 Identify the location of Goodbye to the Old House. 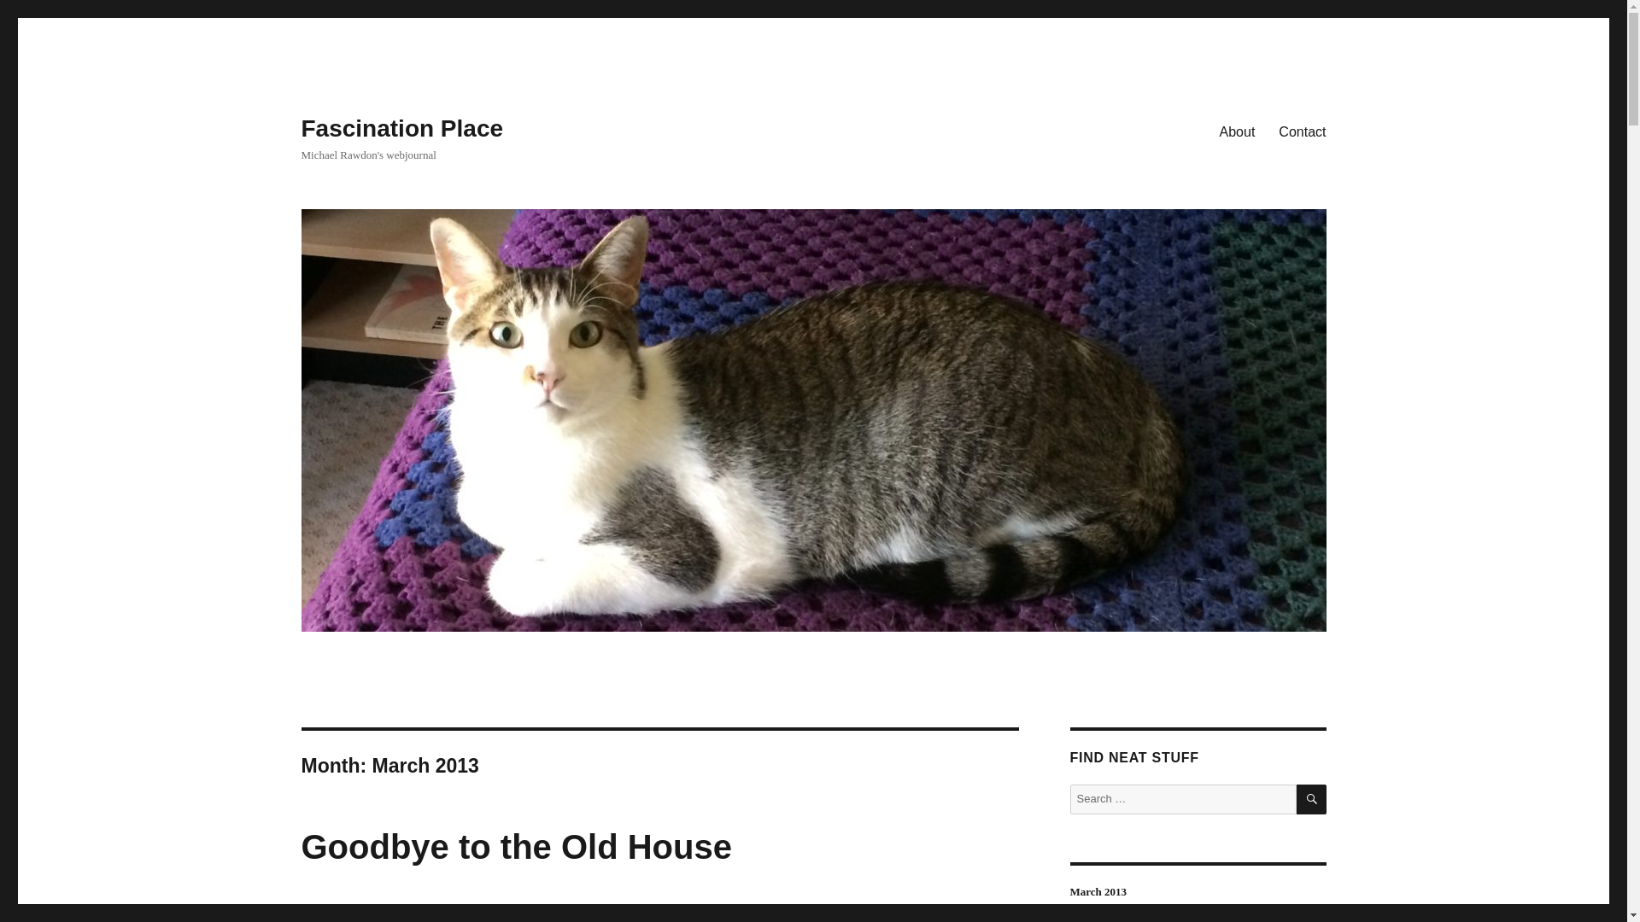
(516, 847).